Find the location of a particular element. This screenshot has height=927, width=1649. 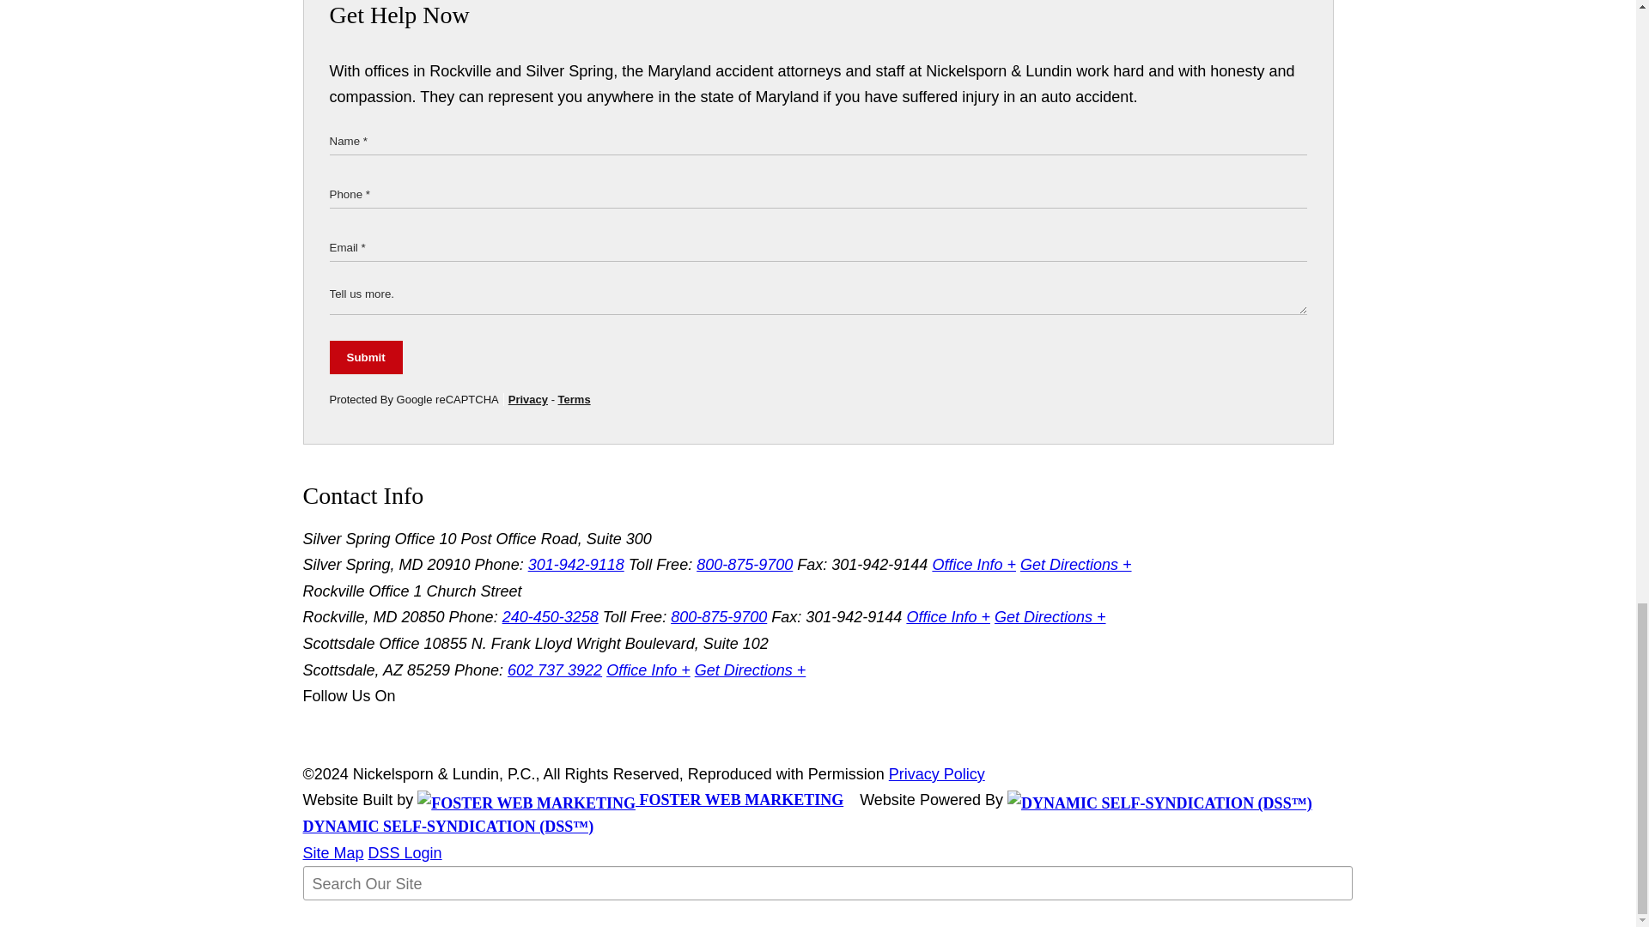

Privacy is located at coordinates (527, 399).